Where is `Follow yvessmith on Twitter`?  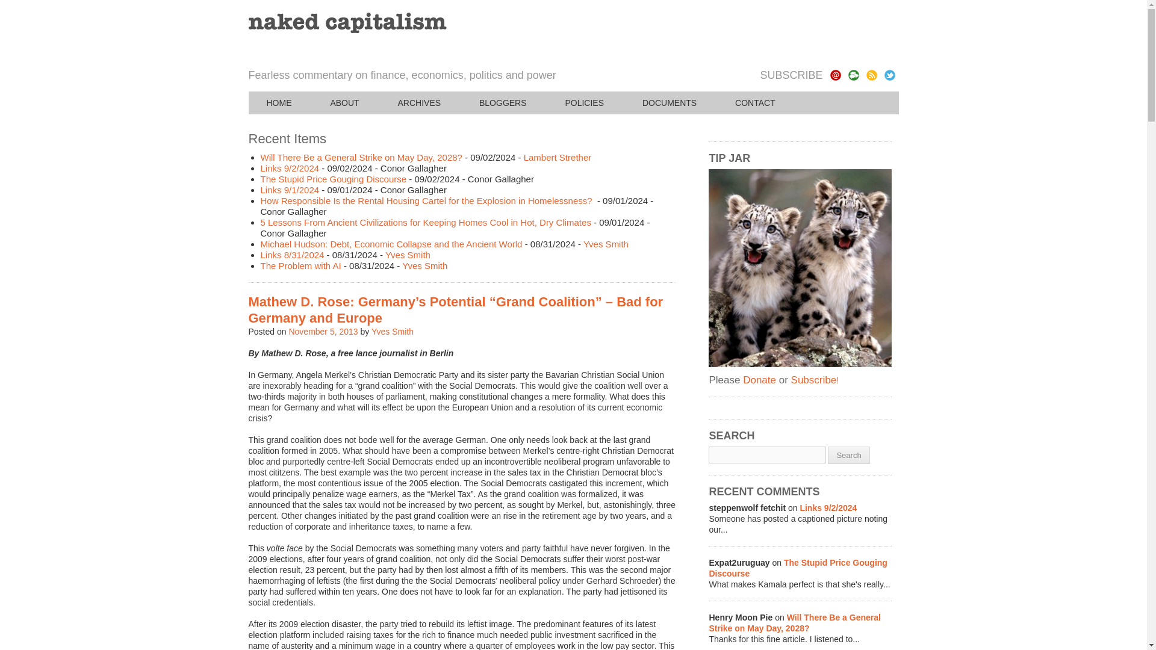 Follow yvessmith on Twitter is located at coordinates (889, 75).